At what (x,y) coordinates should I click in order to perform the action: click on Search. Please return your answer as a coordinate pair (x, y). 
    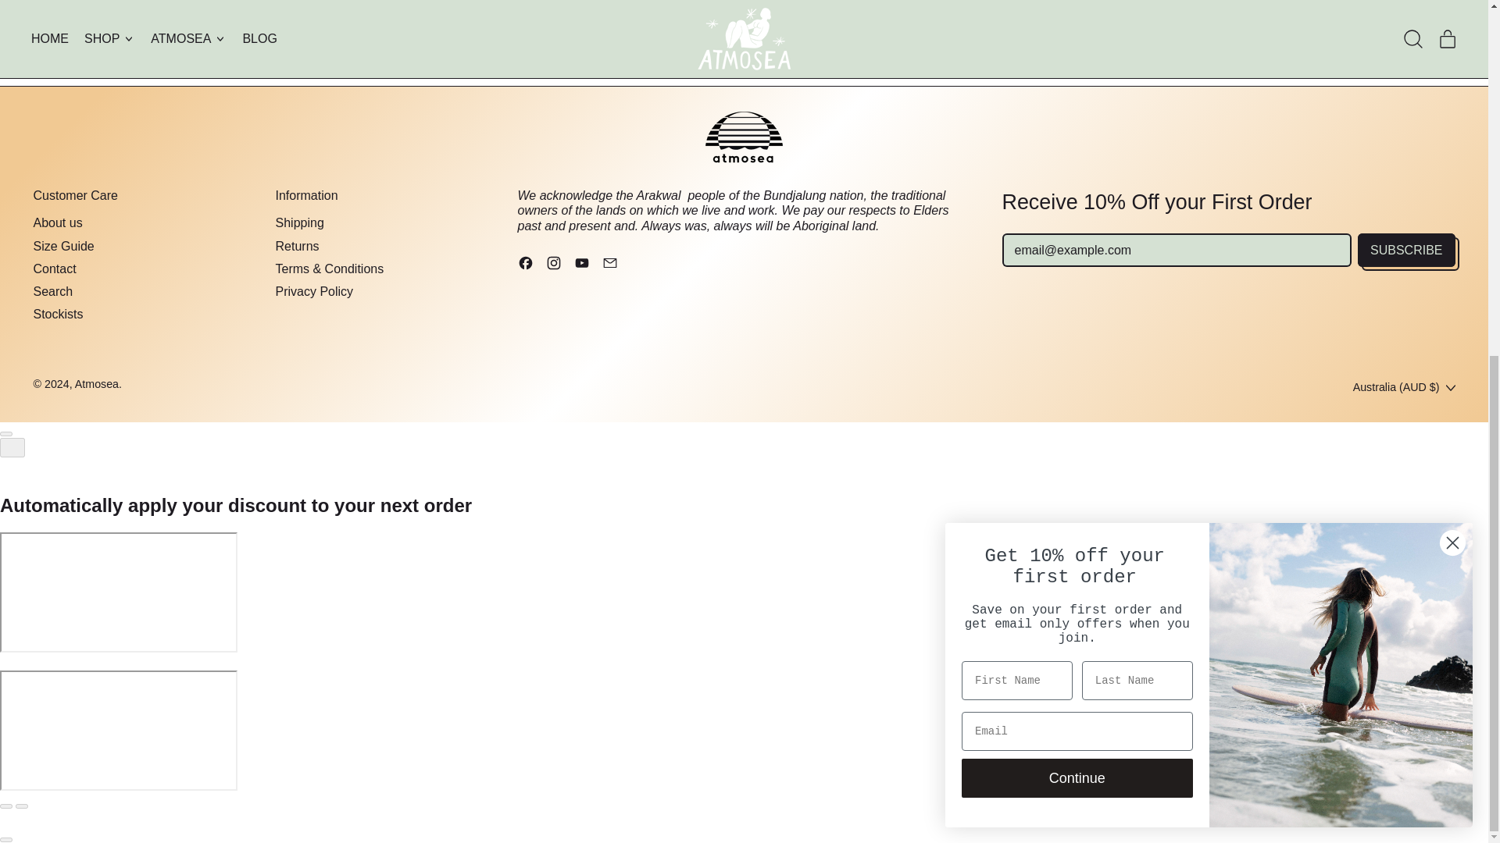
    Looking at the image, I should click on (52, 292).